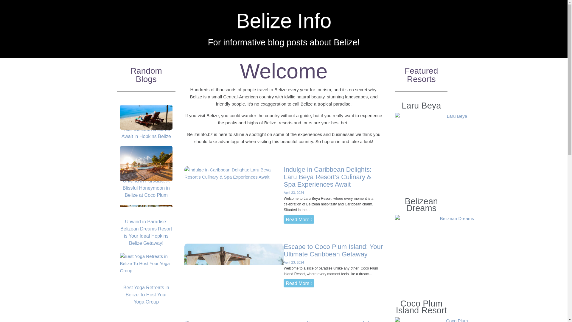  Describe the element at coordinates (294, 262) in the screenshot. I see `April 23, 2024` at that location.